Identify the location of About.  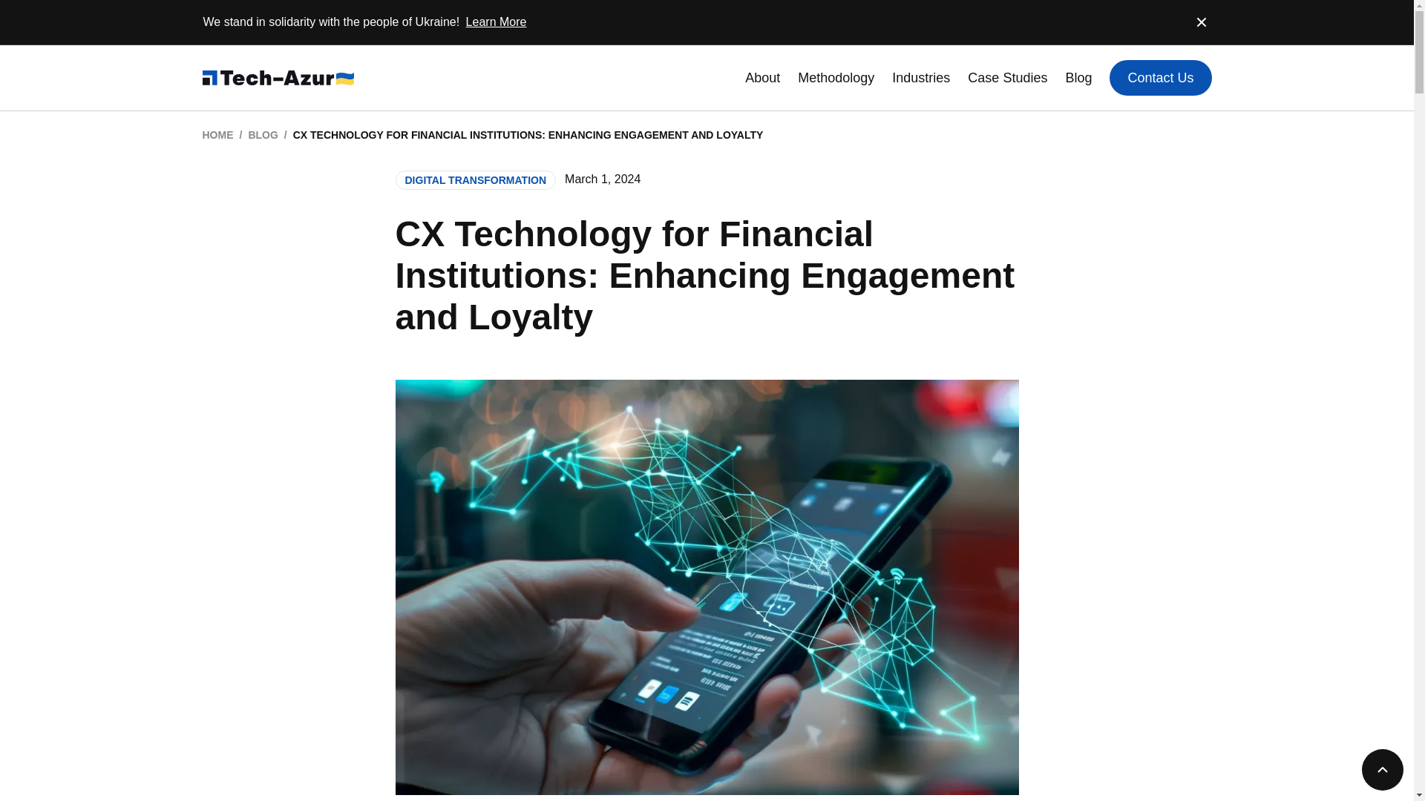
(762, 77).